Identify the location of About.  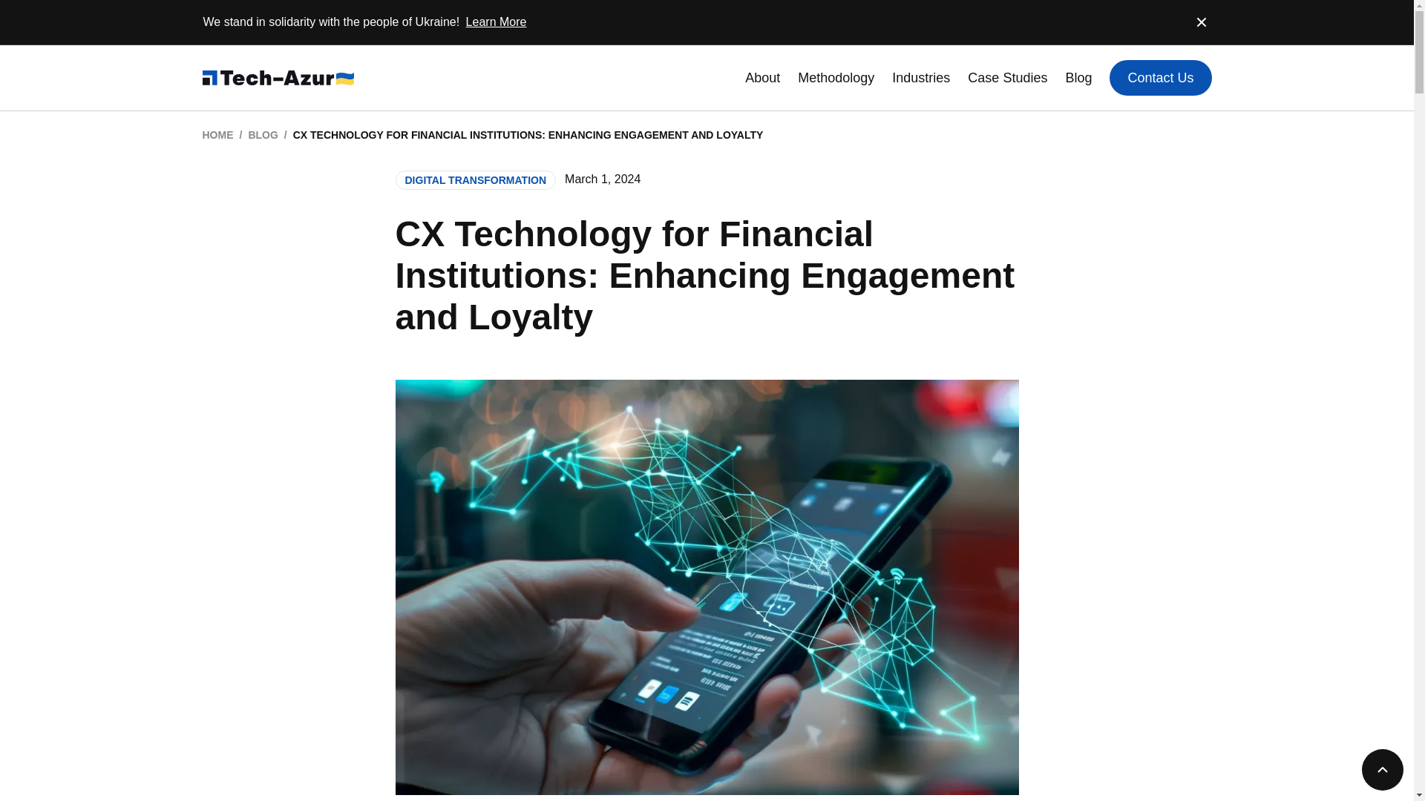
(762, 77).